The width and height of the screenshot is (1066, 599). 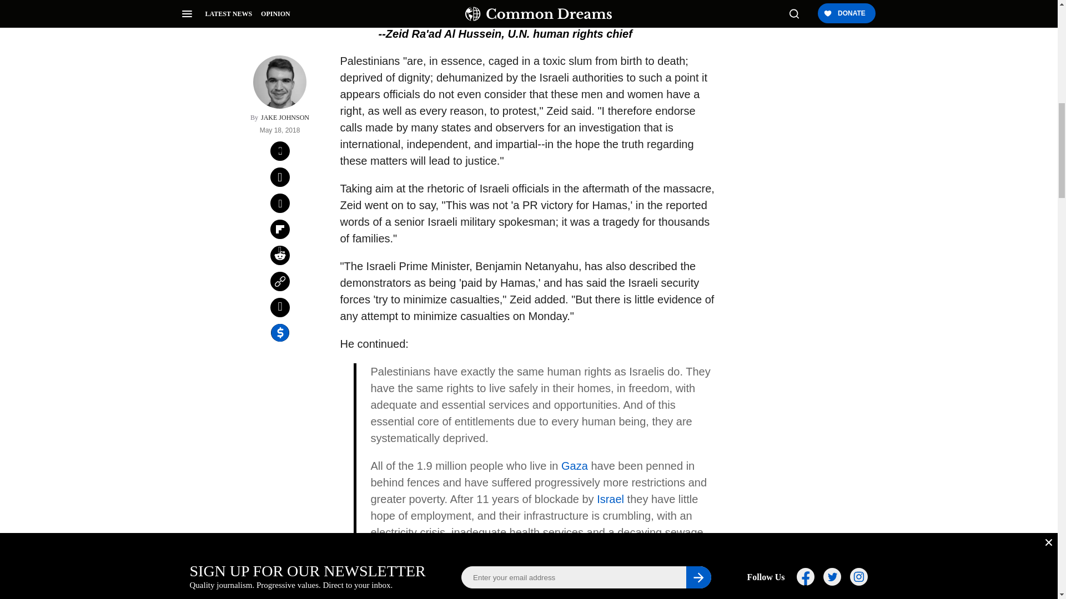 What do you see at coordinates (770, 152) in the screenshot?
I see `Donate Button` at bounding box center [770, 152].